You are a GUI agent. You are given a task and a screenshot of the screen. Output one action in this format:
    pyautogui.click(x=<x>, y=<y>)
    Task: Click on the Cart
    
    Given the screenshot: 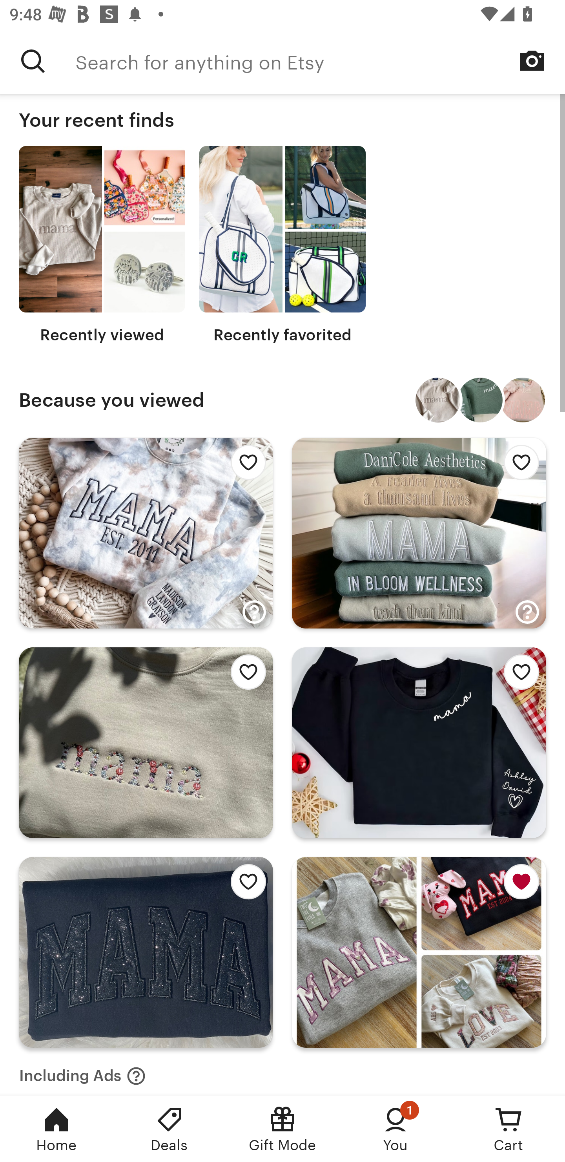 What is the action you would take?
    pyautogui.click(x=508, y=1129)
    